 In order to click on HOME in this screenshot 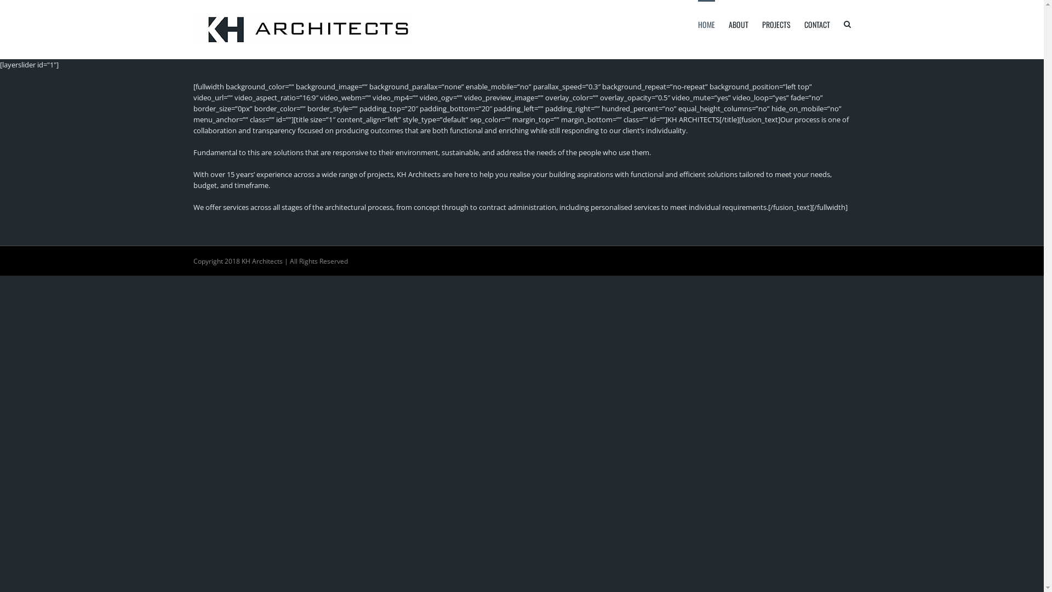, I will do `click(707, 24)`.